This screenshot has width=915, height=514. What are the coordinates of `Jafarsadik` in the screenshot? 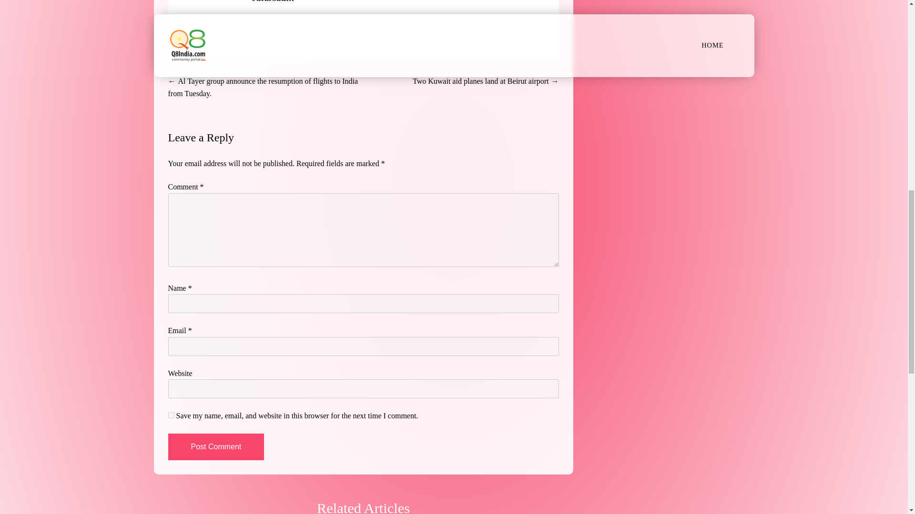 It's located at (273, 1).